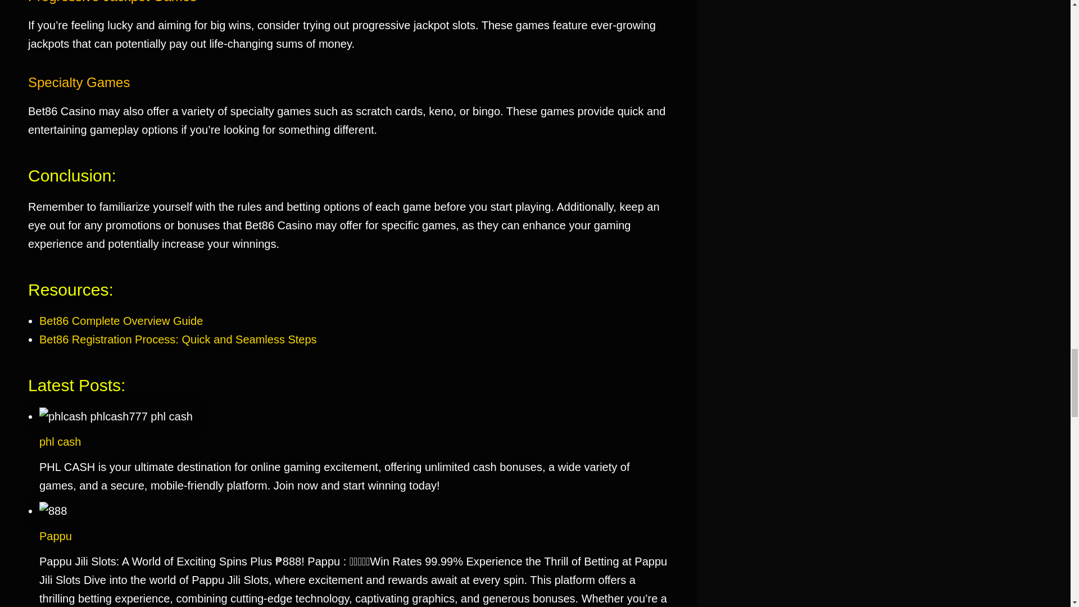 The height and width of the screenshot is (607, 1079). Describe the element at coordinates (60, 442) in the screenshot. I see `phl cash` at that location.